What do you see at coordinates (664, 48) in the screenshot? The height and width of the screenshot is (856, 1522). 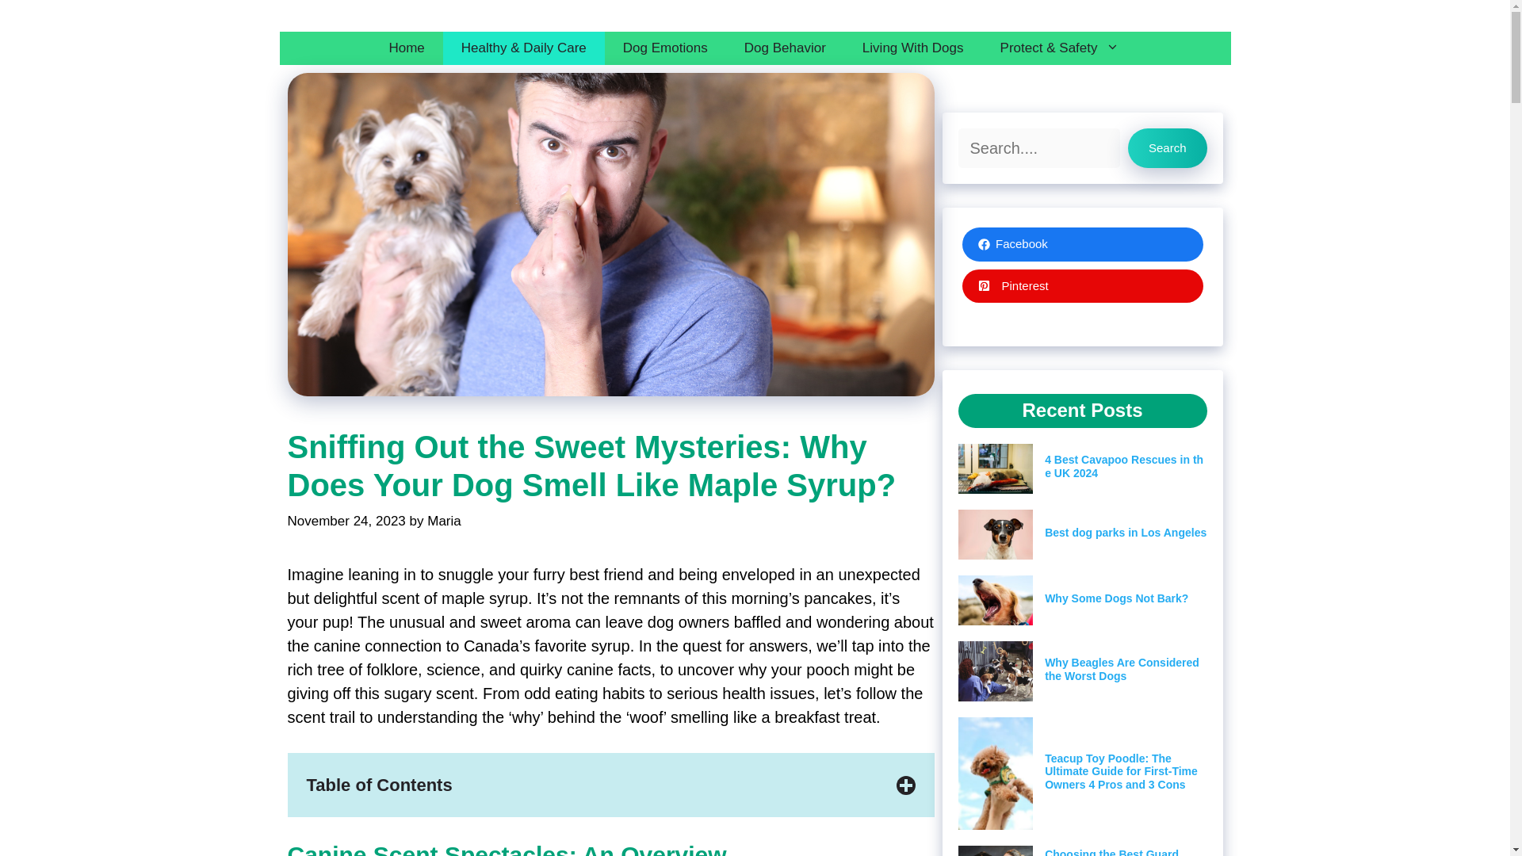 I see `Dog Emotions` at bounding box center [664, 48].